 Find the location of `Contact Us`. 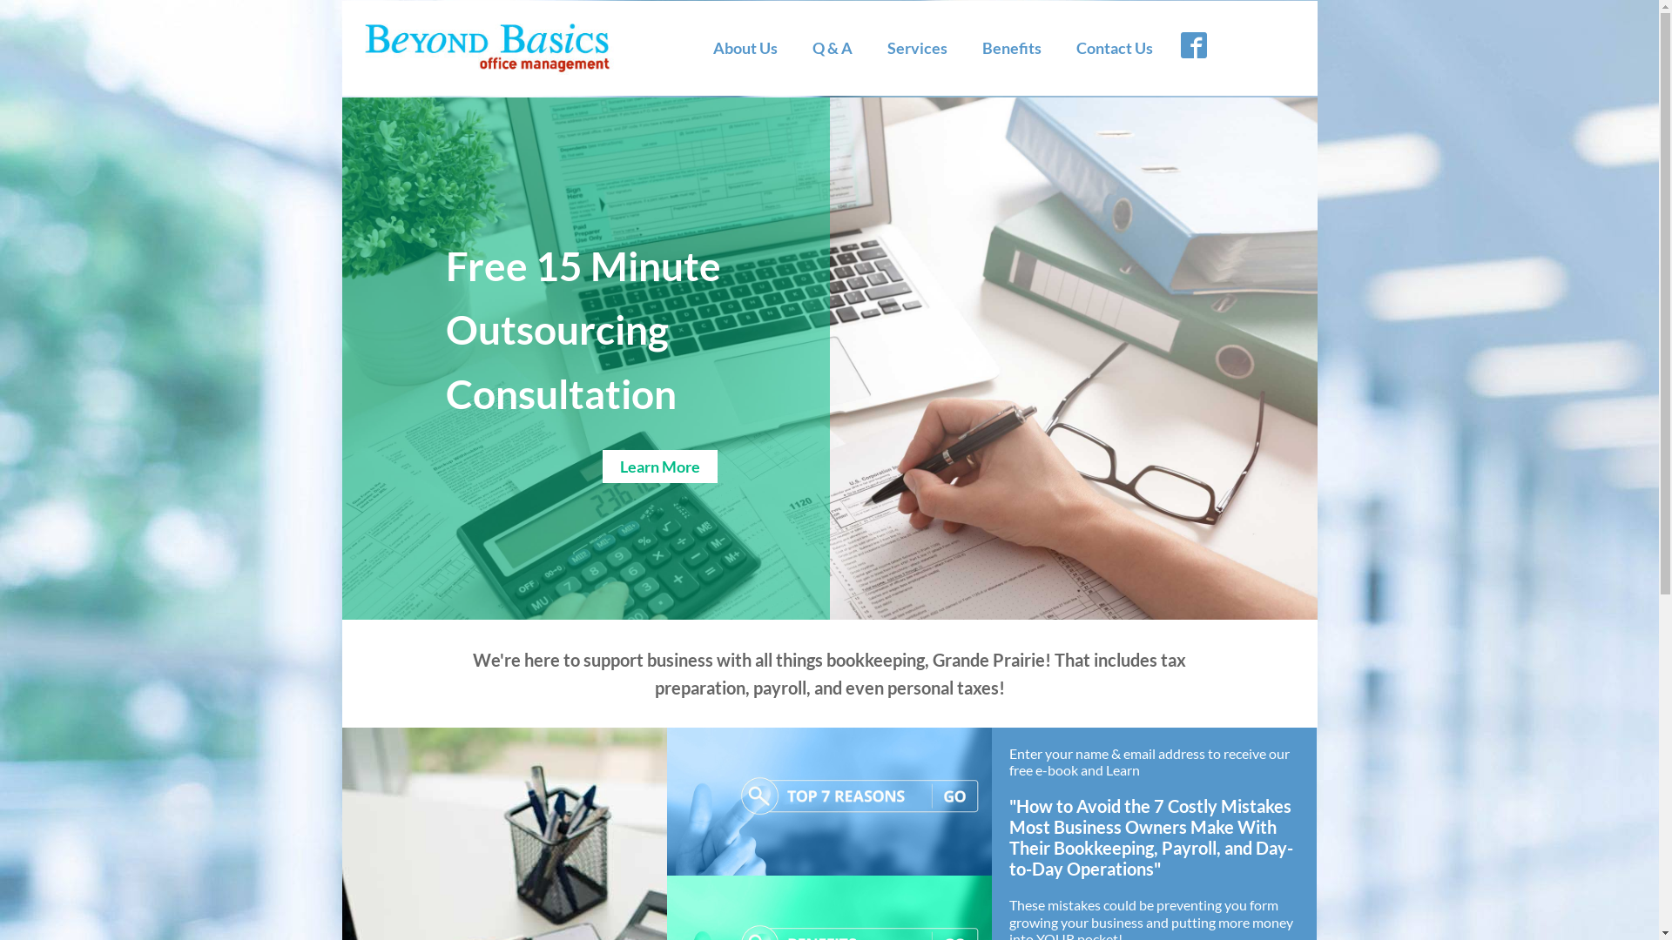

Contact Us is located at coordinates (1115, 49).